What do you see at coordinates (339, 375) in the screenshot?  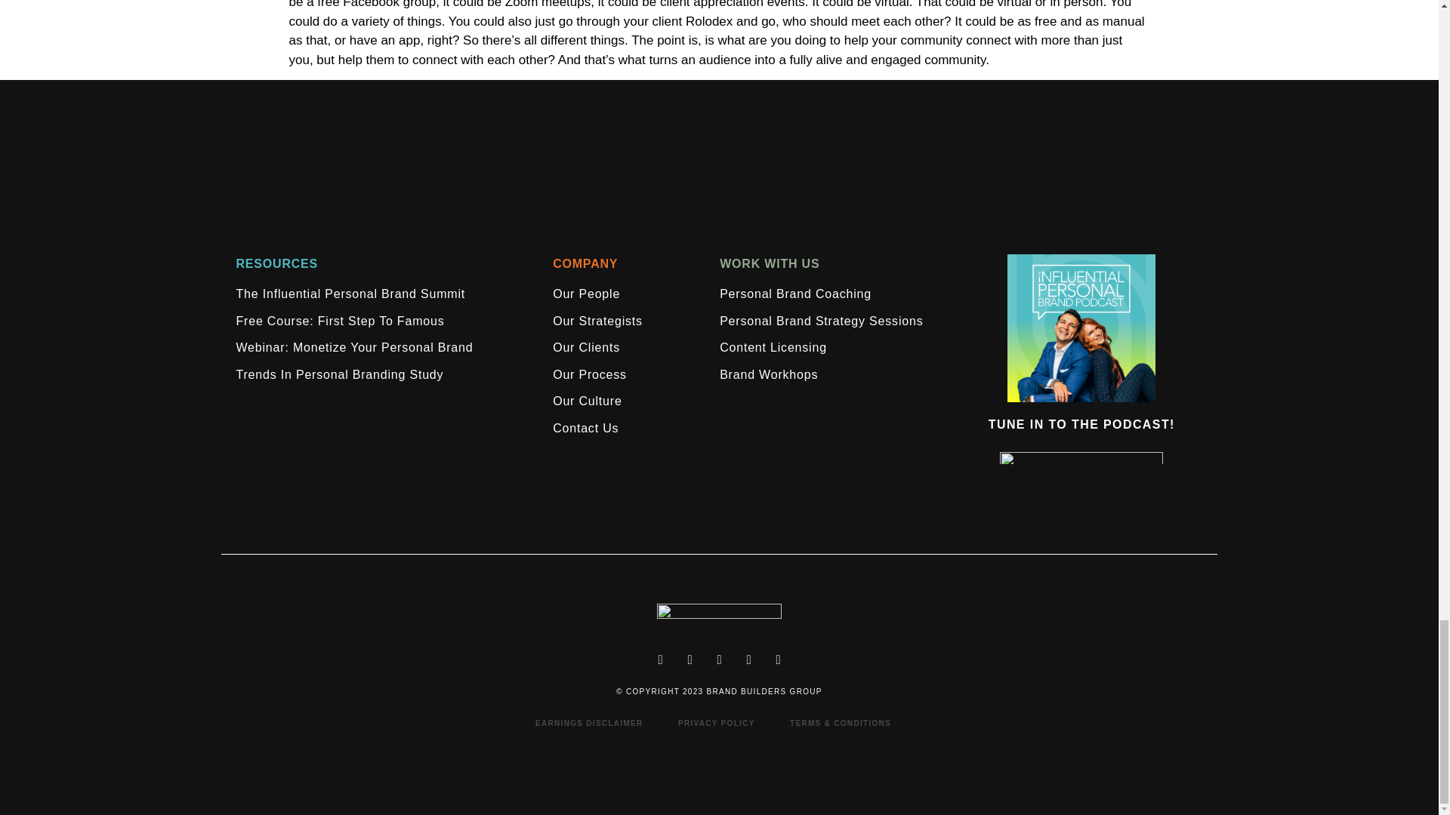 I see `Trends In Personal Branding Study` at bounding box center [339, 375].